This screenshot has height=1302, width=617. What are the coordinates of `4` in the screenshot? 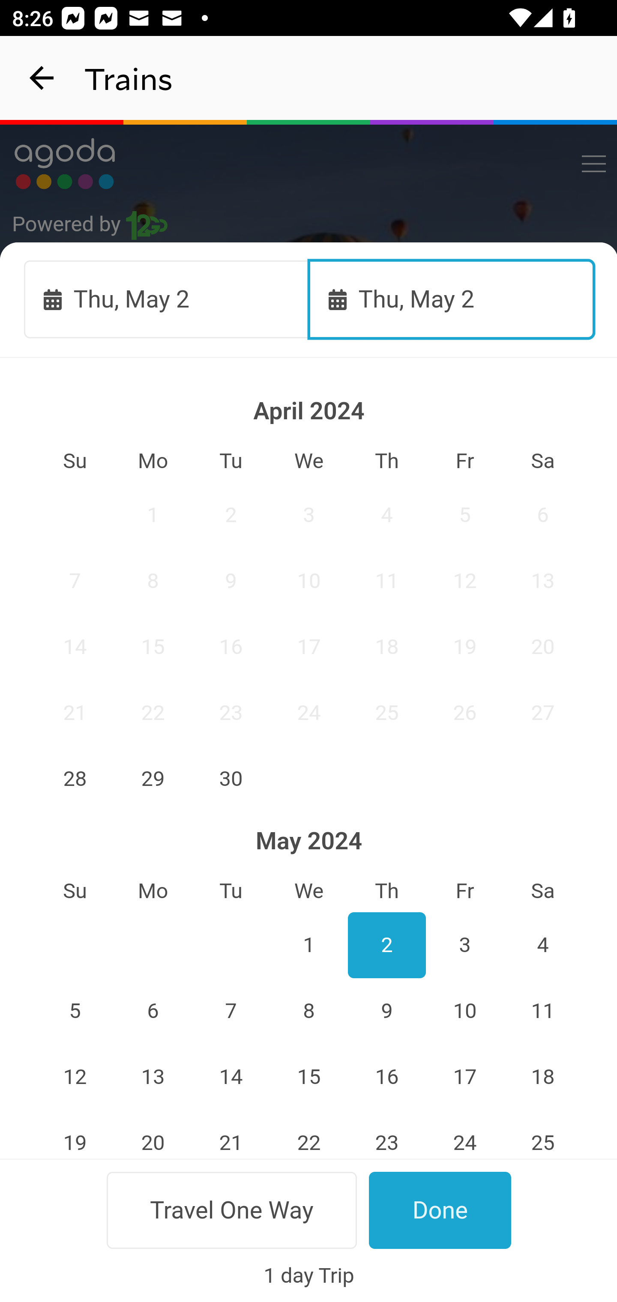 It's located at (543, 945).